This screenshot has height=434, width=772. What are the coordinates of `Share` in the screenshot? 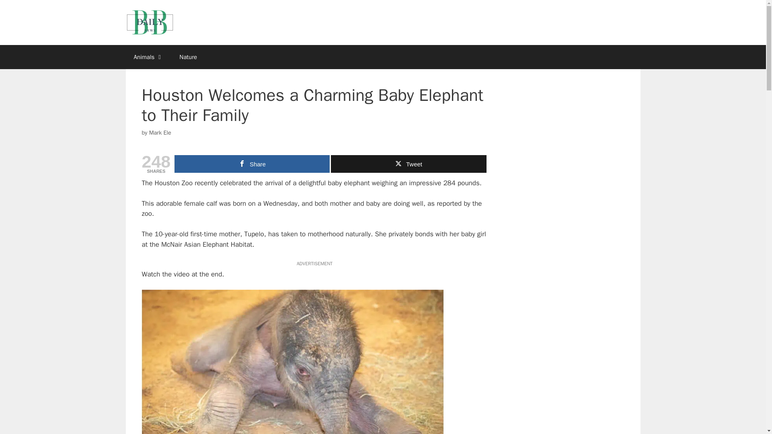 It's located at (252, 164).